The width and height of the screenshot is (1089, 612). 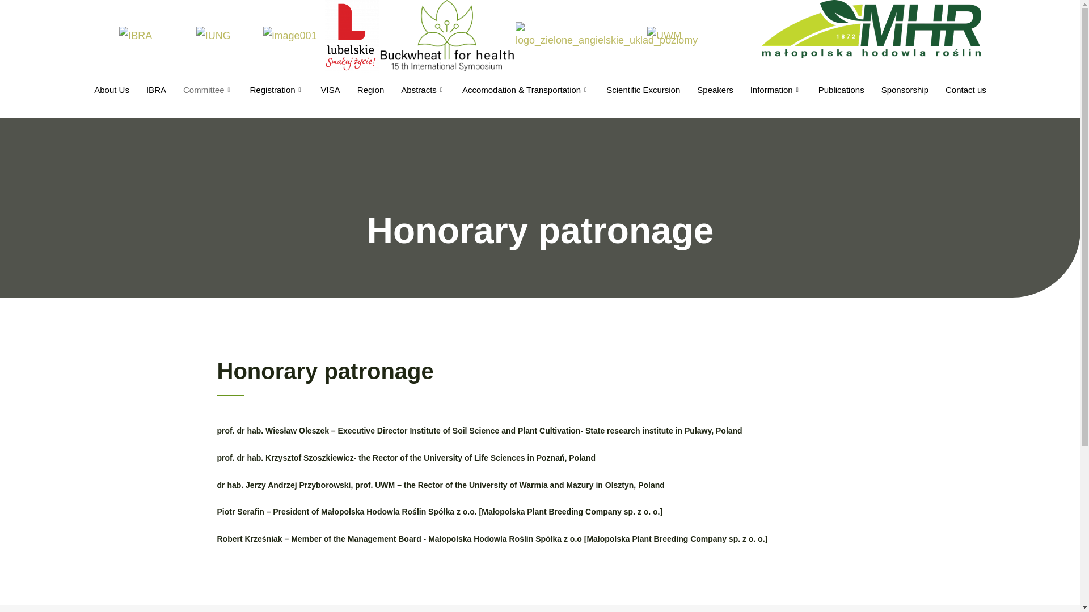 I want to click on logo-buckwheat, so click(x=447, y=36).